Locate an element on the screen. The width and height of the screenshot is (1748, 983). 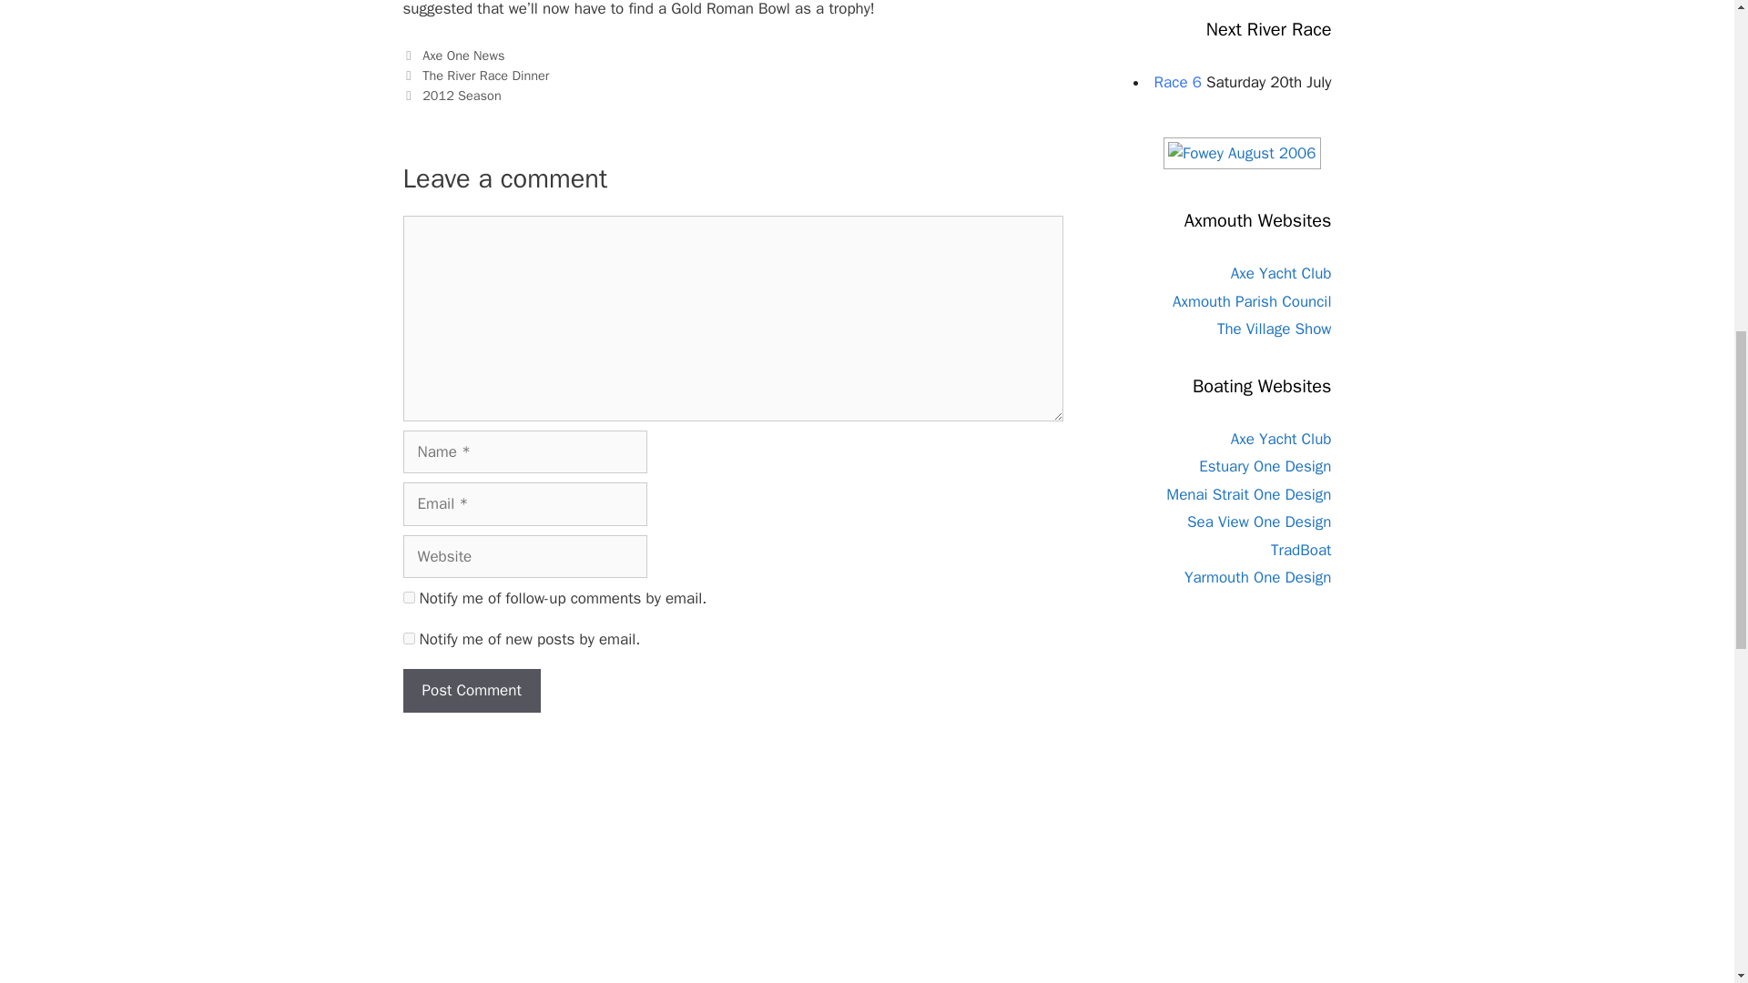
Fowey August 2006 is located at coordinates (1242, 153).